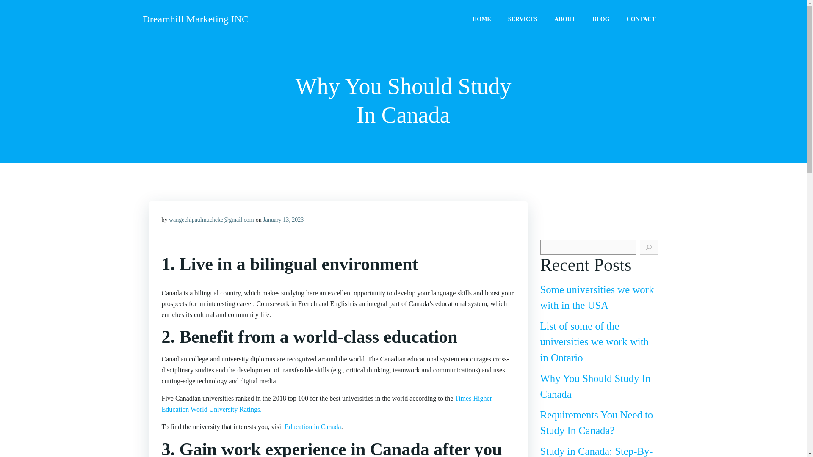 This screenshot has width=813, height=457. I want to click on Times Higher Education World University Ratings., so click(327, 404).